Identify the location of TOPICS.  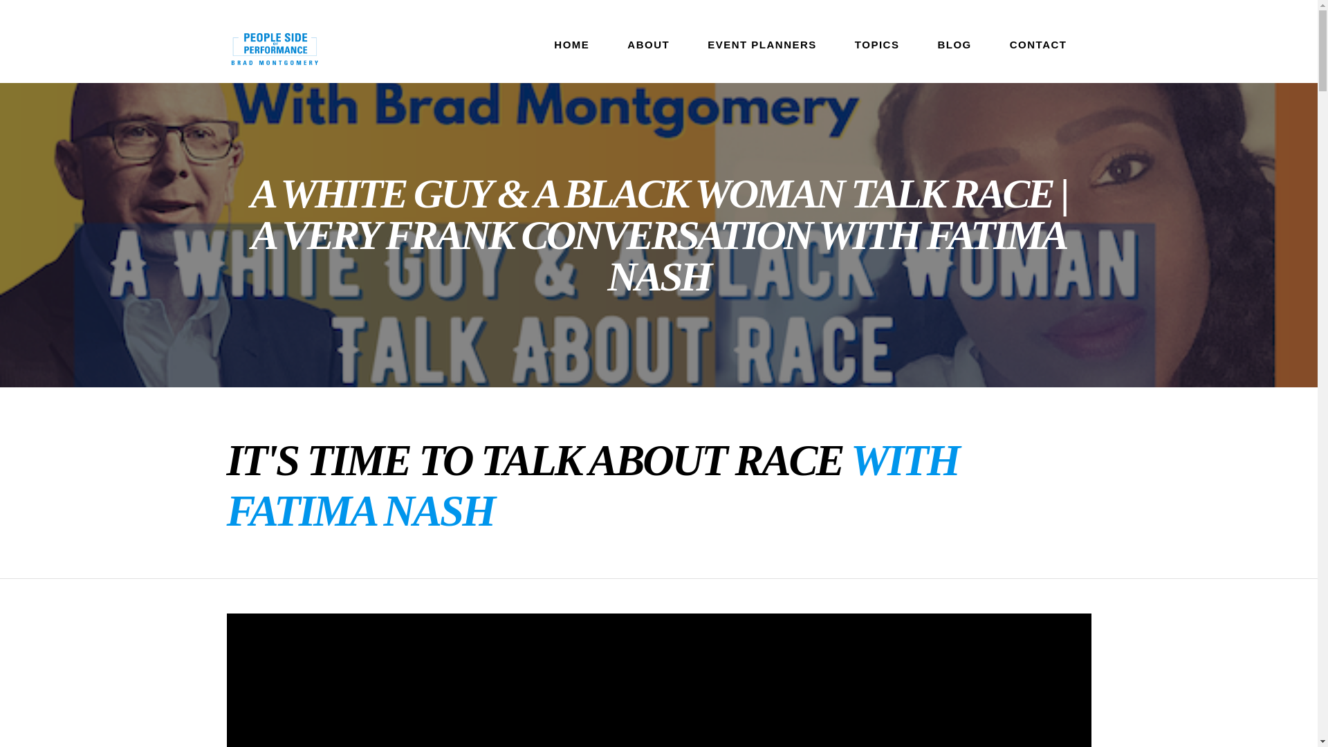
(877, 55).